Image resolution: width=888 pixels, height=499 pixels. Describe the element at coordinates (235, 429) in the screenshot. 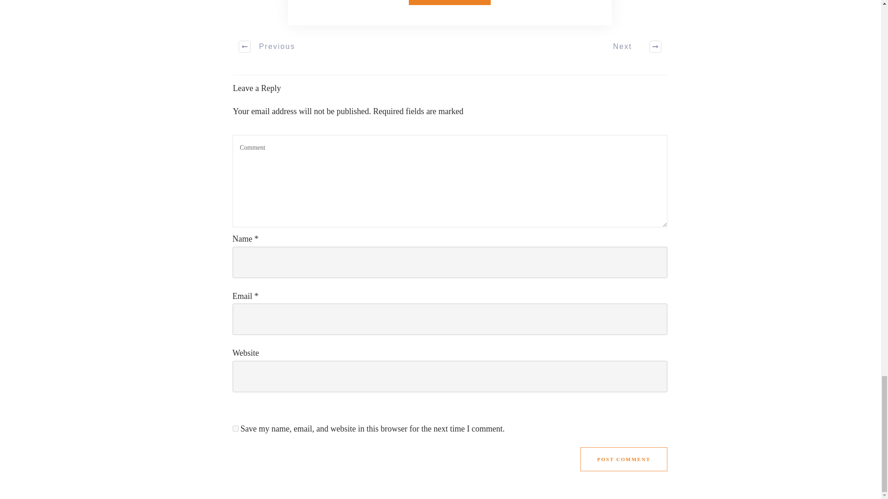

I see `yes` at that location.